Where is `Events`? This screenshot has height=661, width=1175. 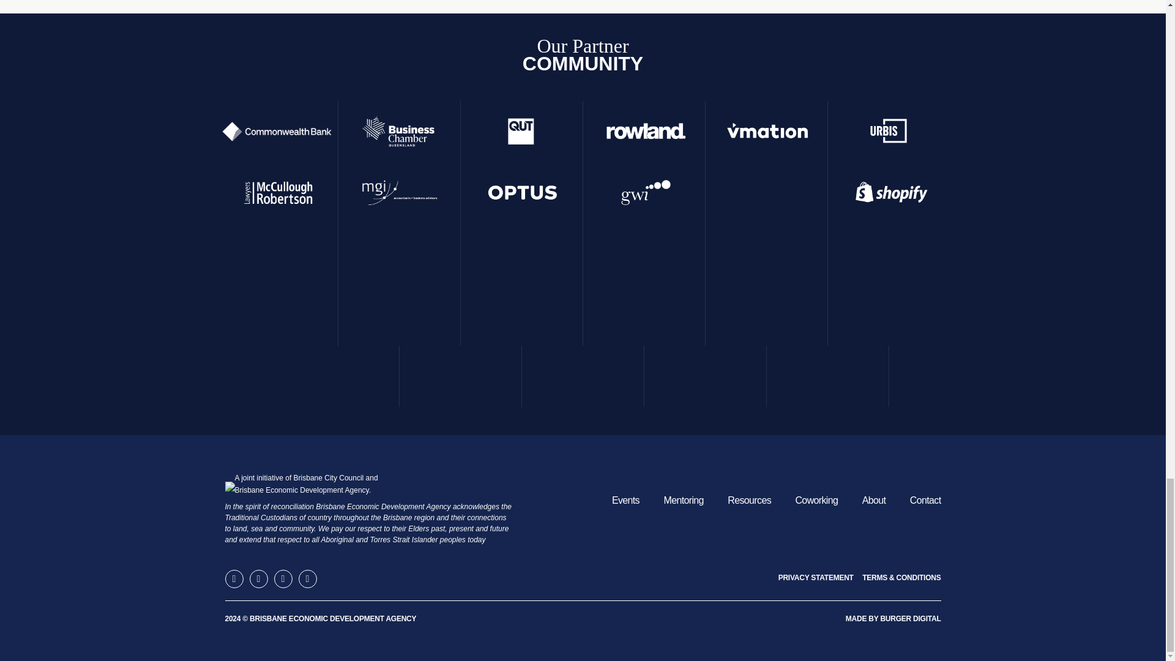 Events is located at coordinates (625, 500).